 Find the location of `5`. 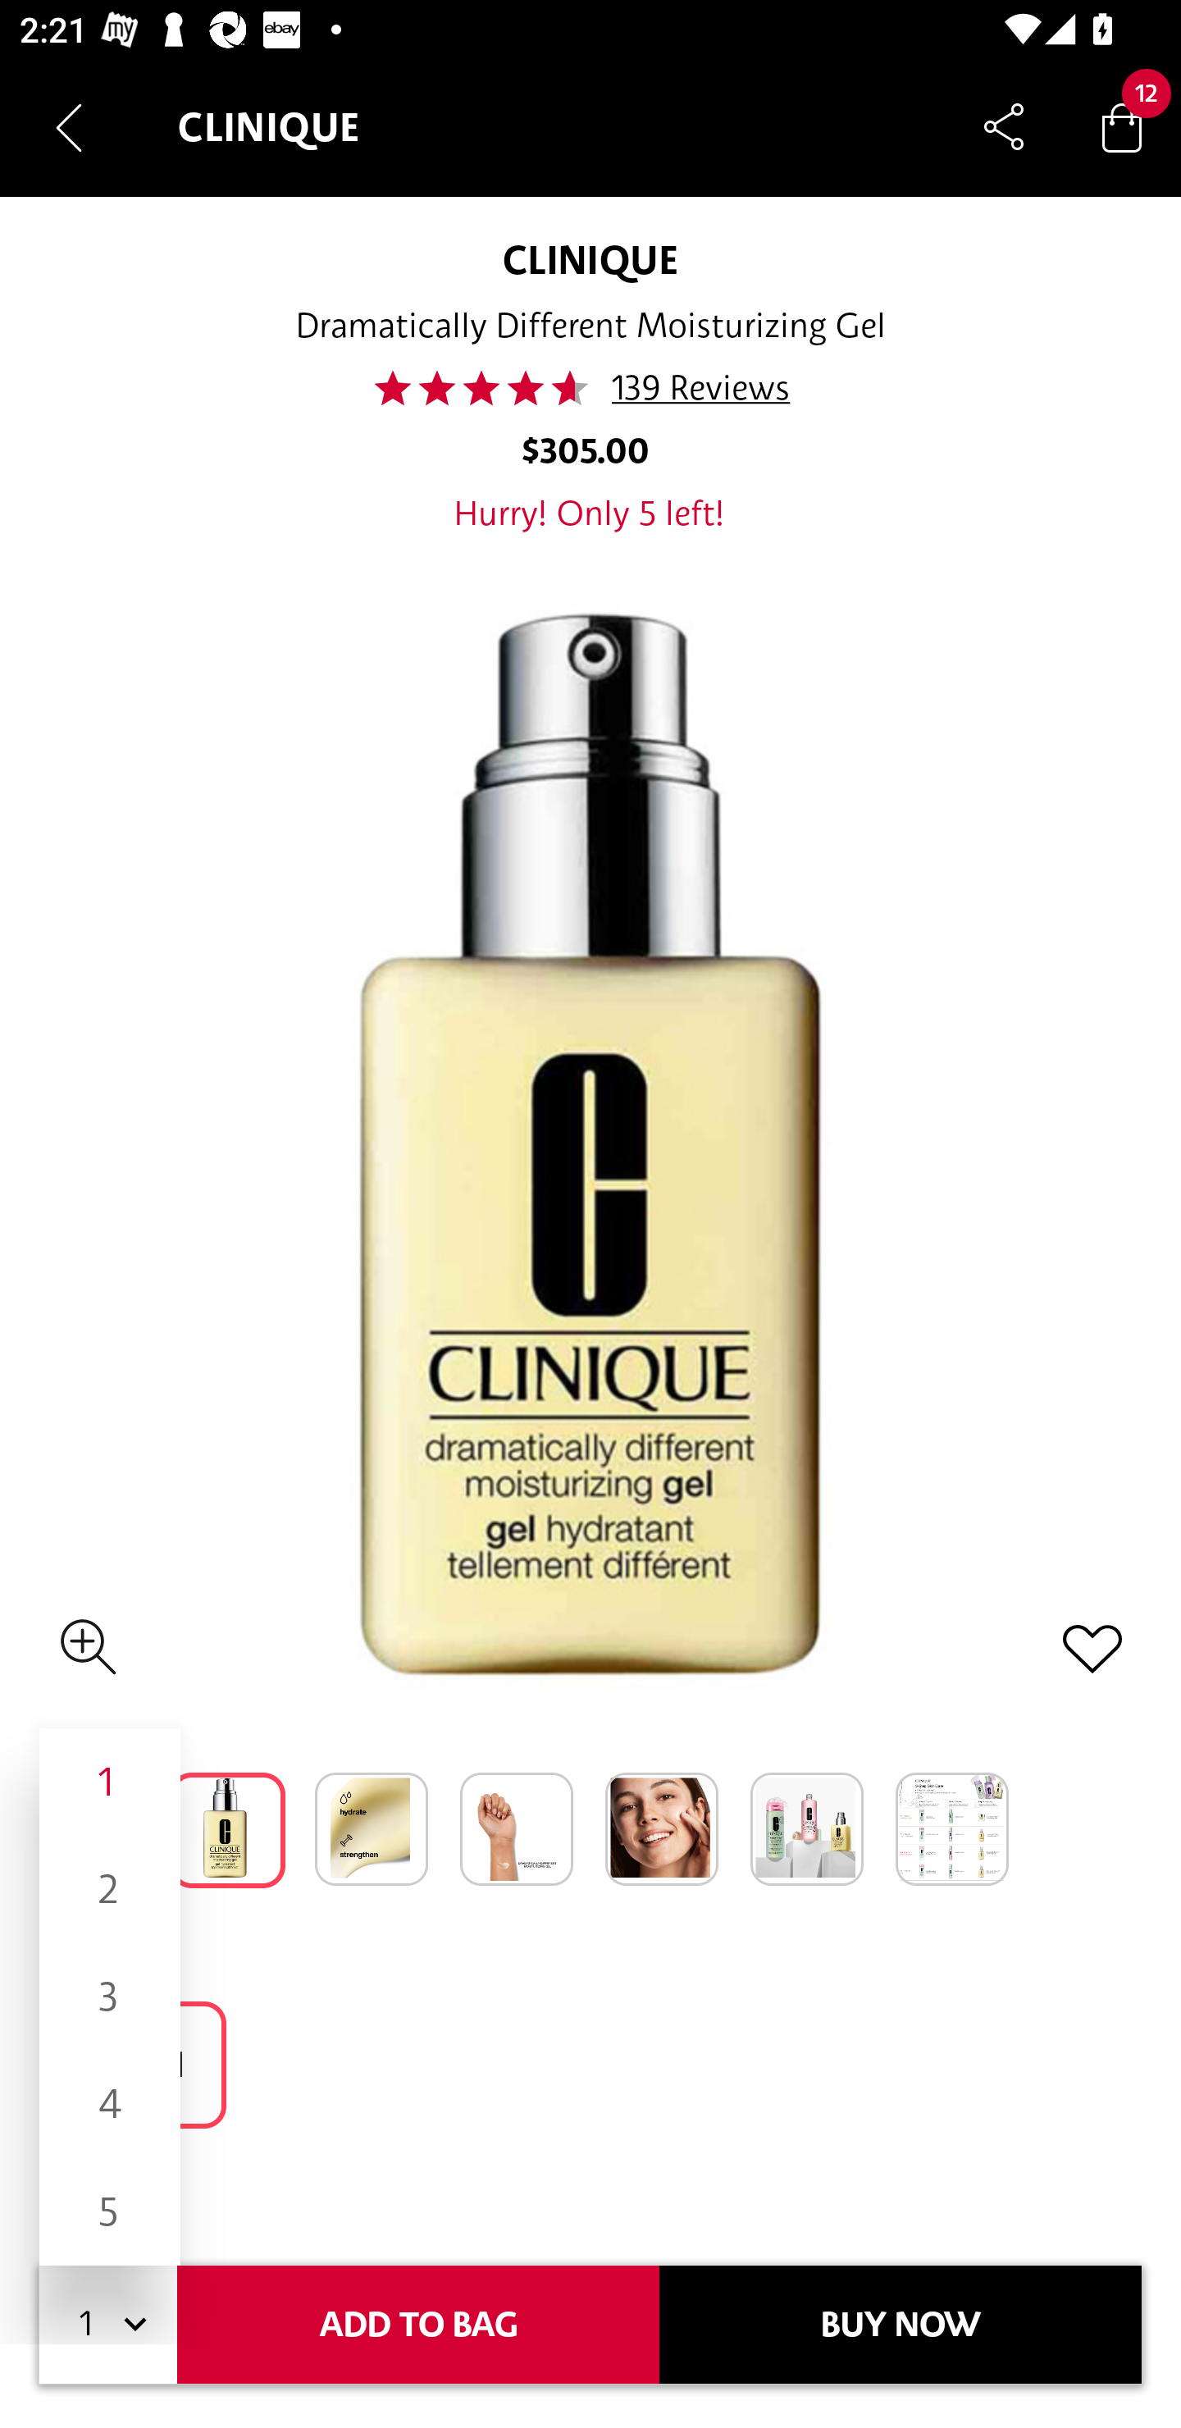

5 is located at coordinates (110, 2211).